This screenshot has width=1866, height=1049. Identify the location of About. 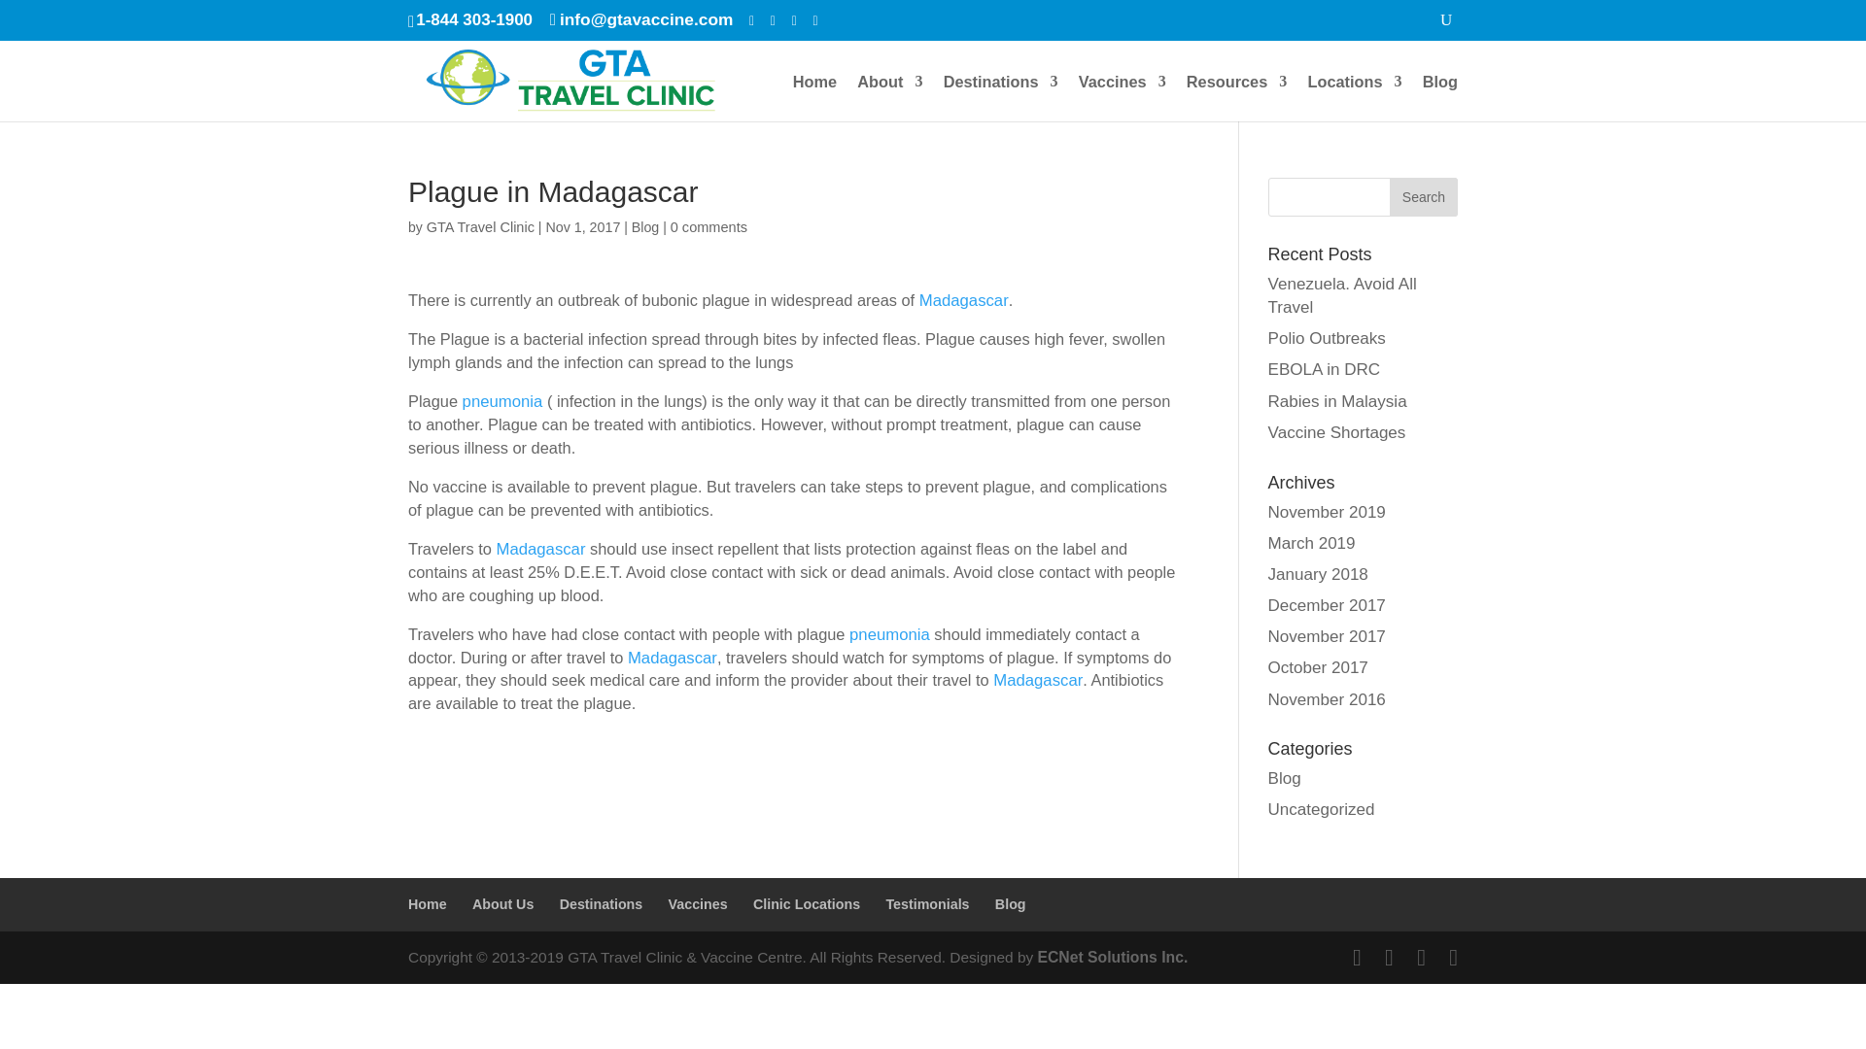
(888, 97).